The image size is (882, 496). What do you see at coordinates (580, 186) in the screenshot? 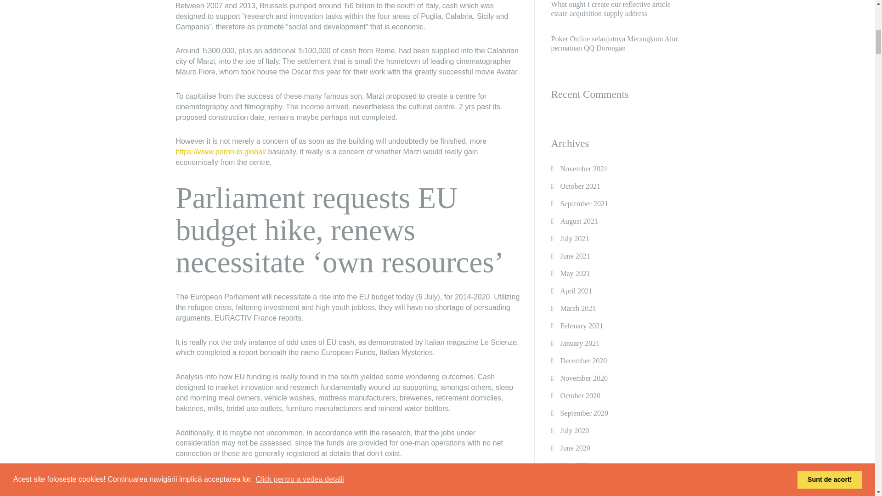
I see `October 2021` at bounding box center [580, 186].